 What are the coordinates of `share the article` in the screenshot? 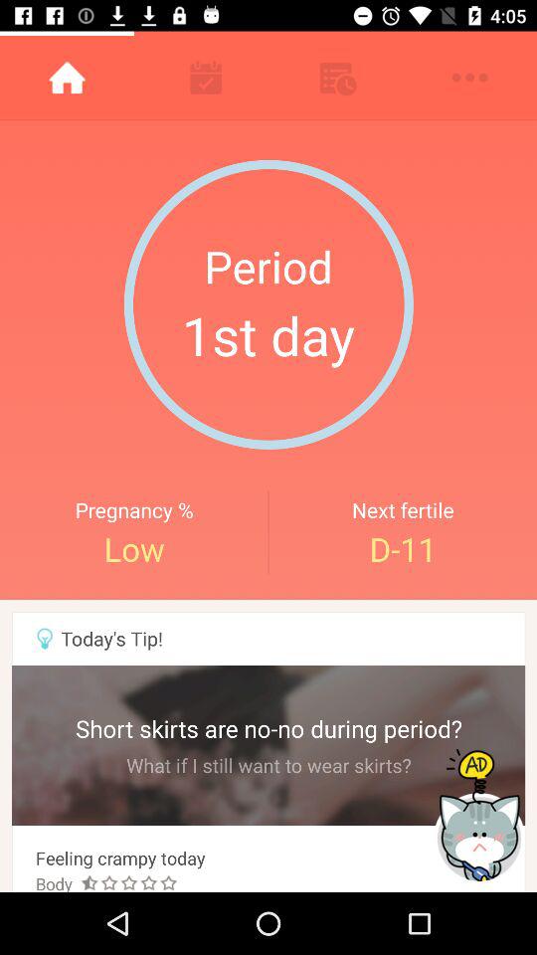 It's located at (481, 816).